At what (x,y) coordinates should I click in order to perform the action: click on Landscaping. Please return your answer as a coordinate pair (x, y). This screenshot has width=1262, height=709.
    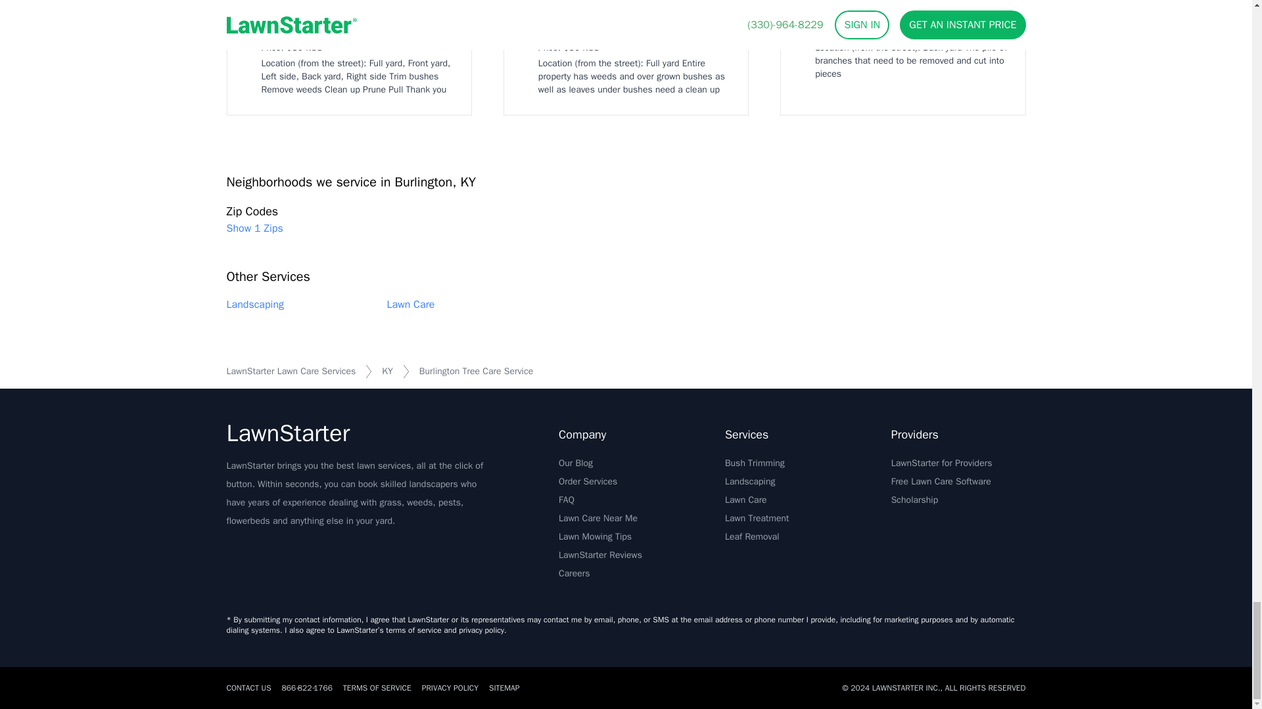
    Looking at the image, I should click on (255, 305).